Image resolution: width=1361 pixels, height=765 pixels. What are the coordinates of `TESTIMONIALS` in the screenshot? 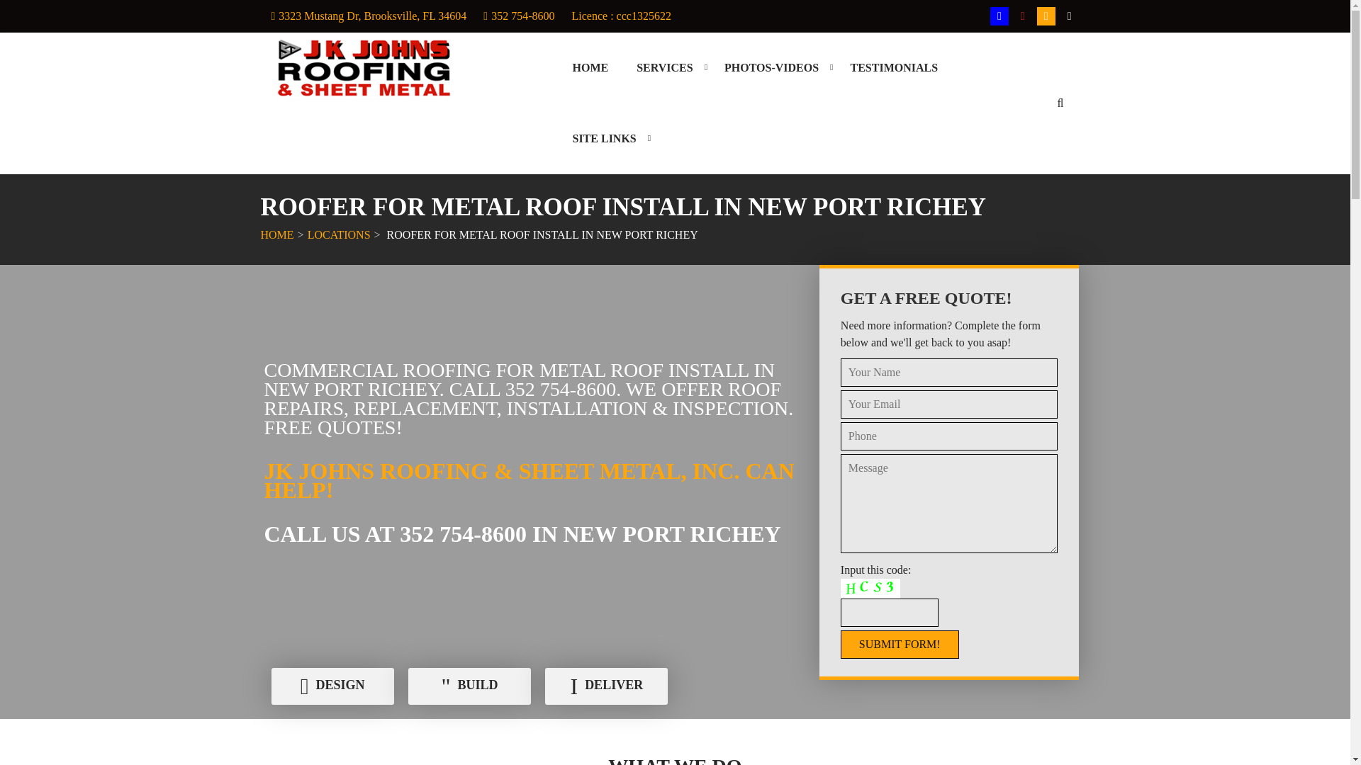 It's located at (893, 68).